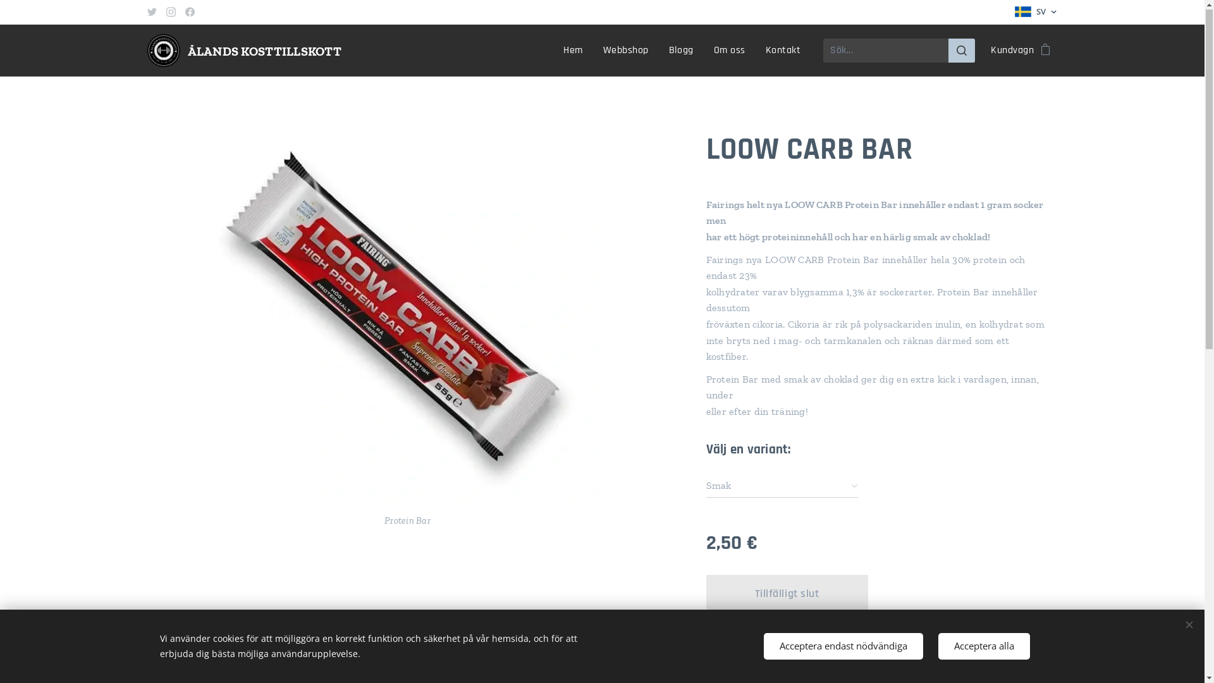 This screenshot has width=1214, height=683. I want to click on Webbshop, so click(626, 51).